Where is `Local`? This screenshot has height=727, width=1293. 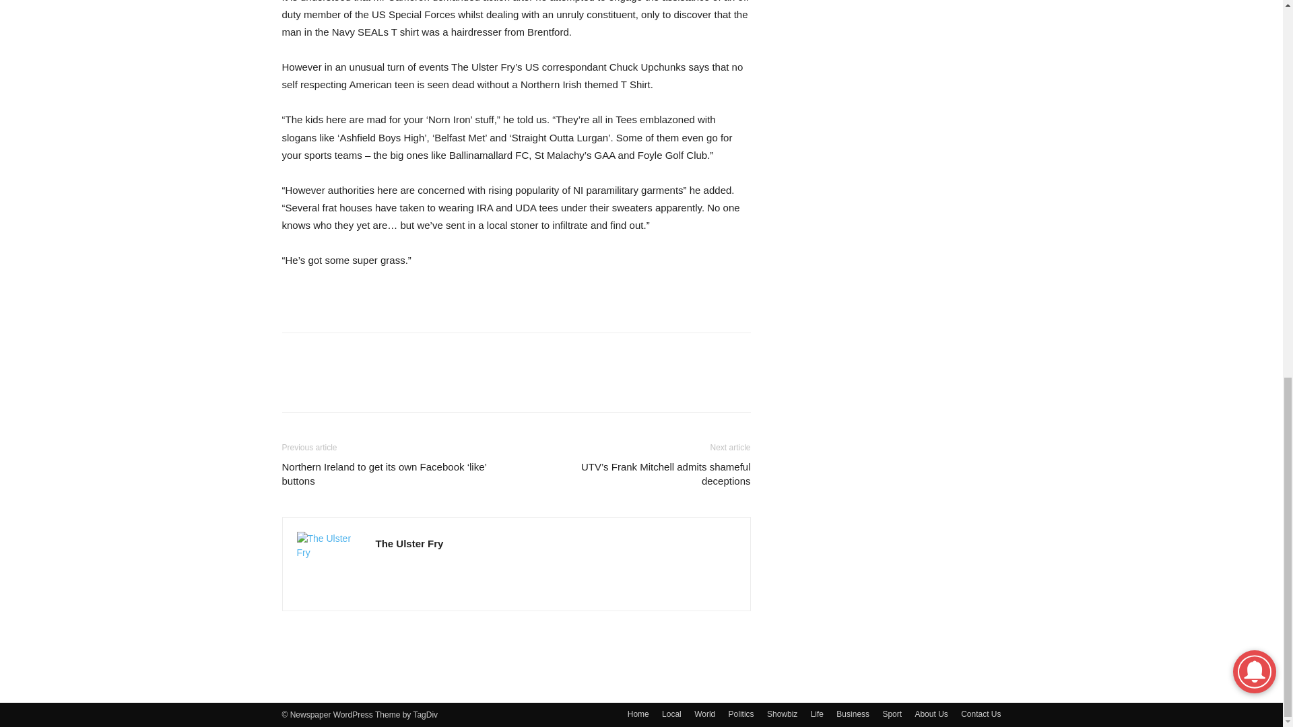 Local is located at coordinates (671, 714).